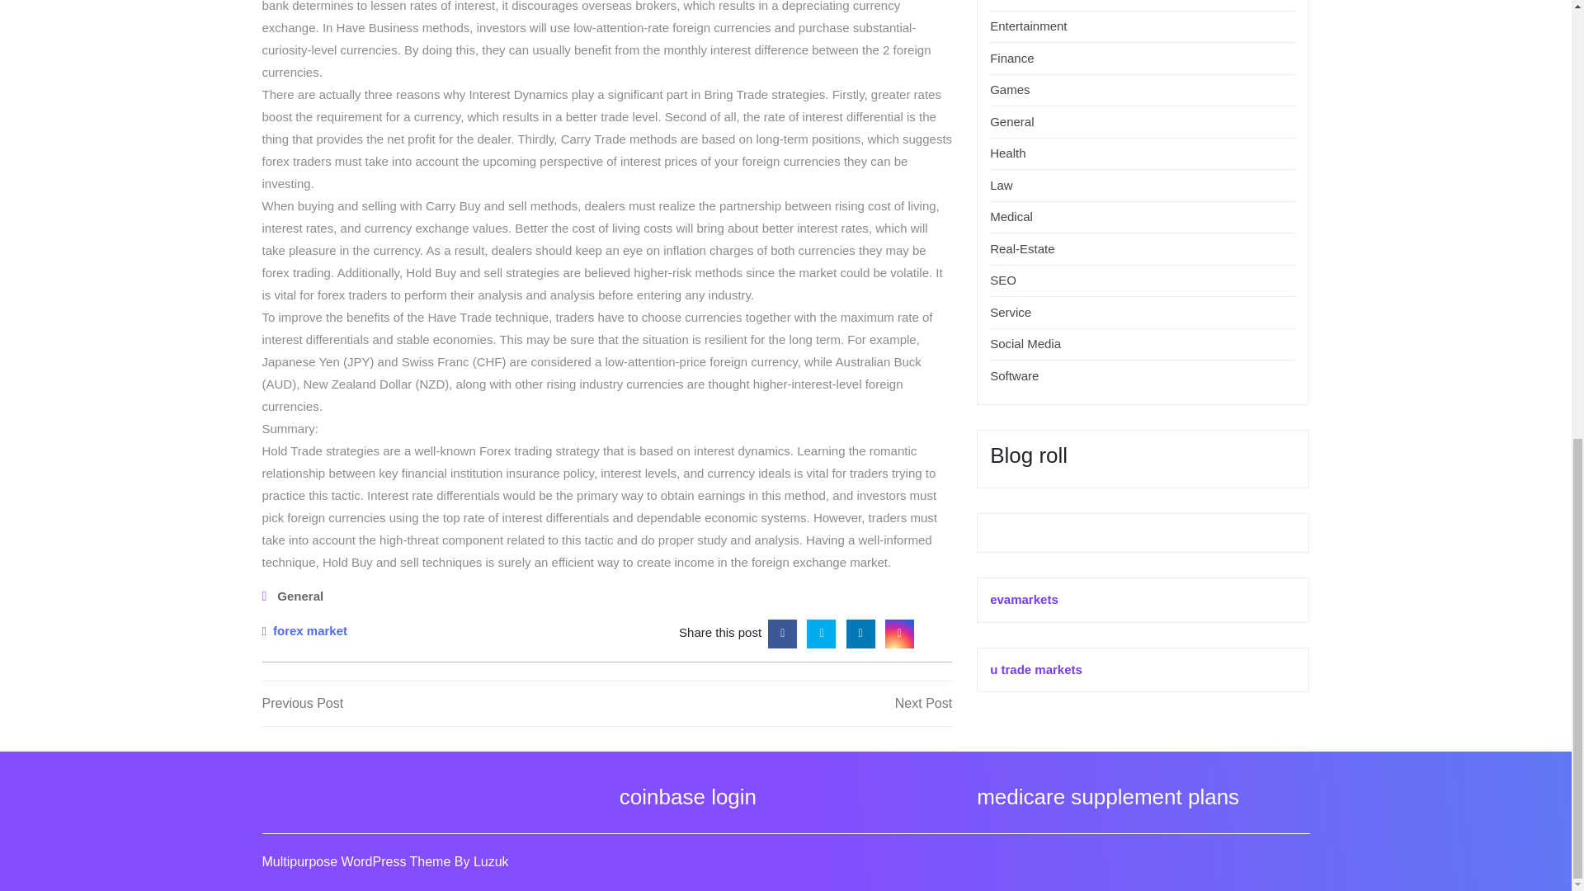 The width and height of the screenshot is (1584, 891). I want to click on Facebook, so click(1011, 58).